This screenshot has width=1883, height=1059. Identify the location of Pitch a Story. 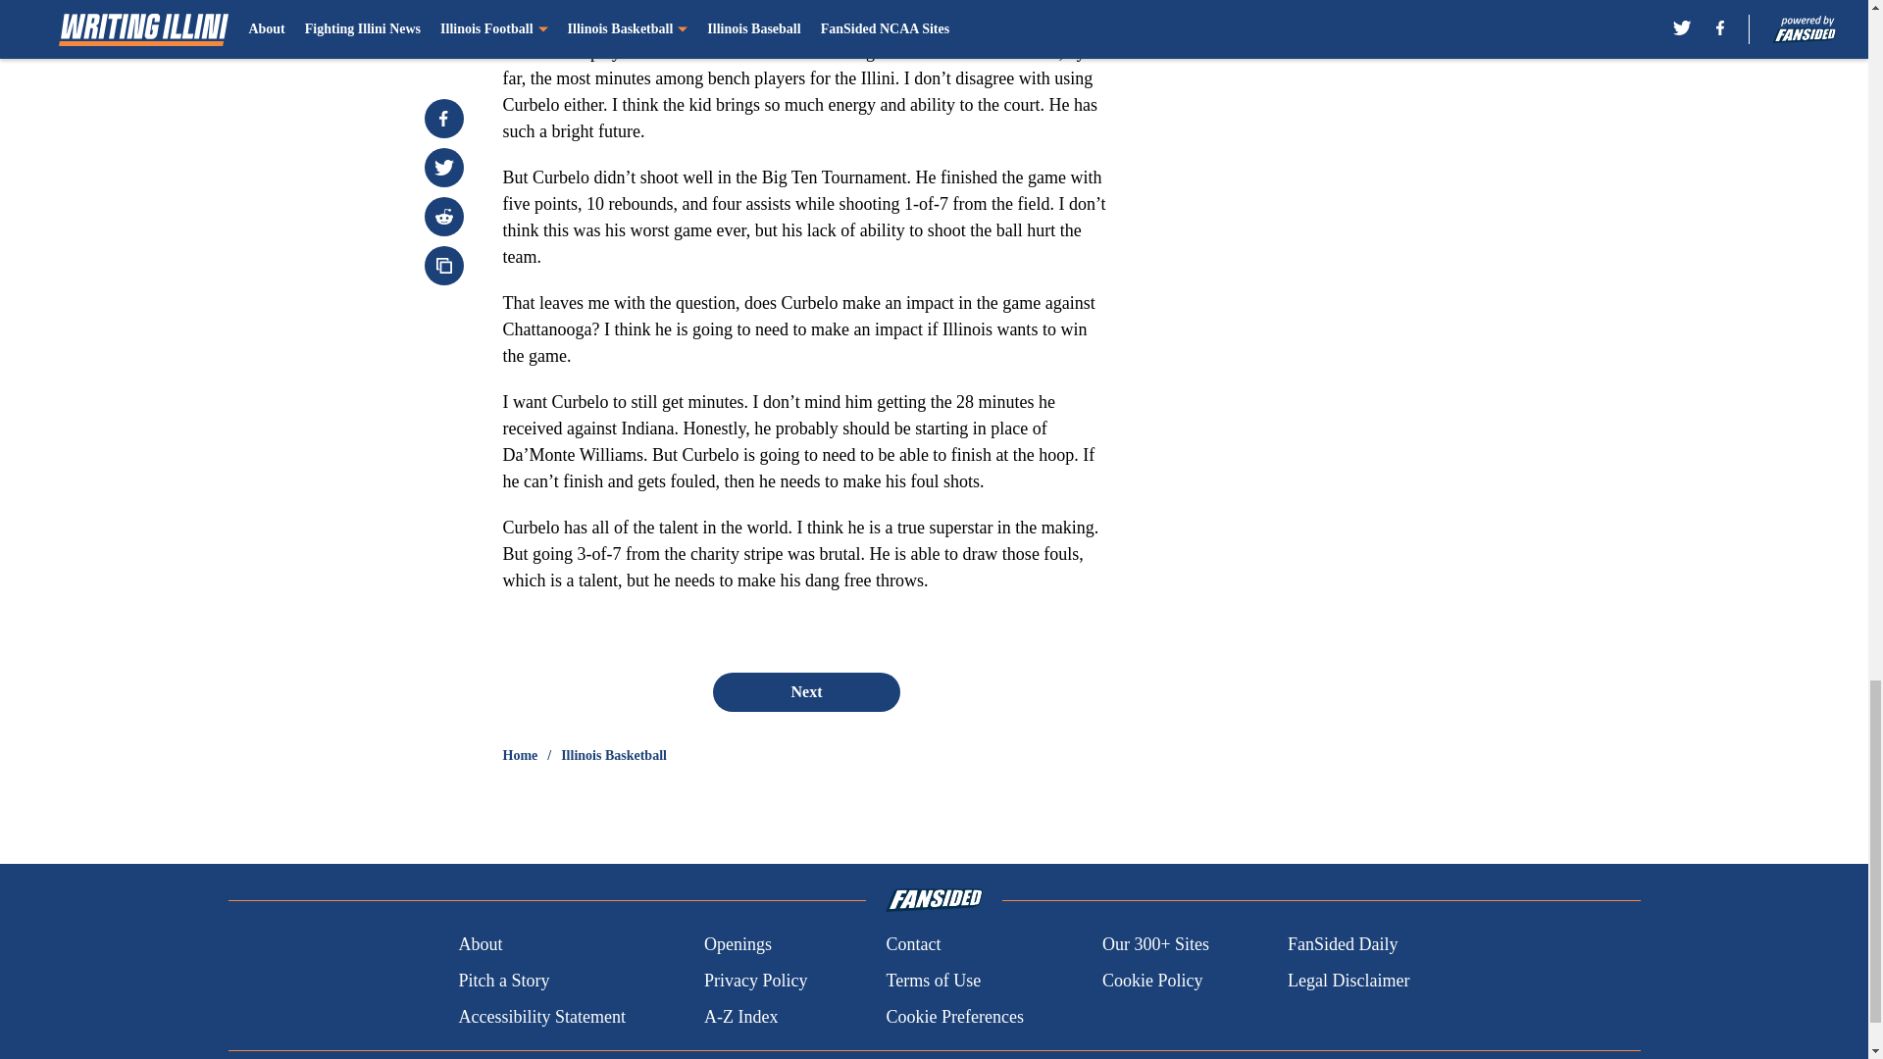
(503, 981).